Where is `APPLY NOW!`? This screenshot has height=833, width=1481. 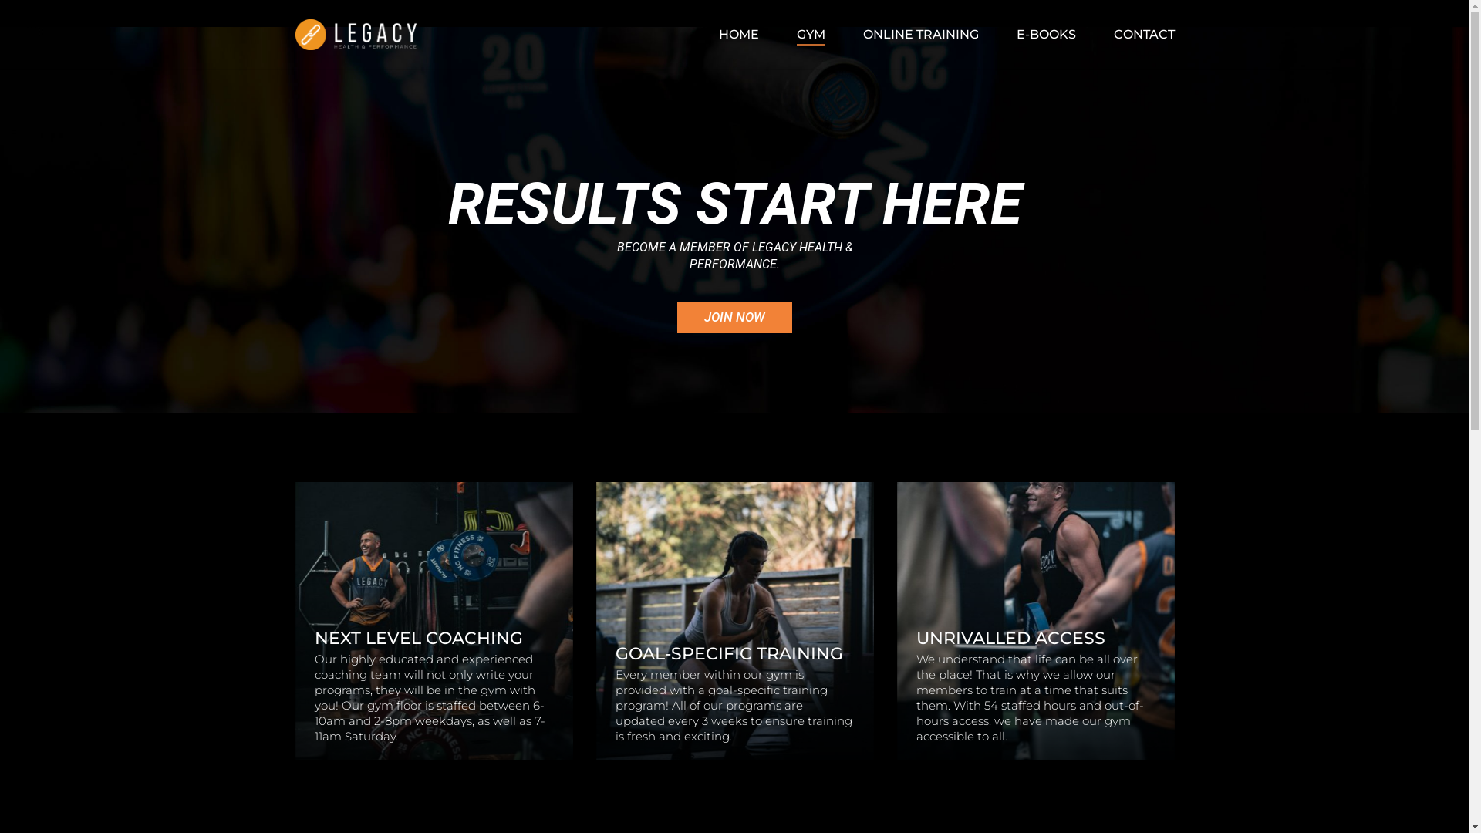
APPLY NOW! is located at coordinates (434, 621).